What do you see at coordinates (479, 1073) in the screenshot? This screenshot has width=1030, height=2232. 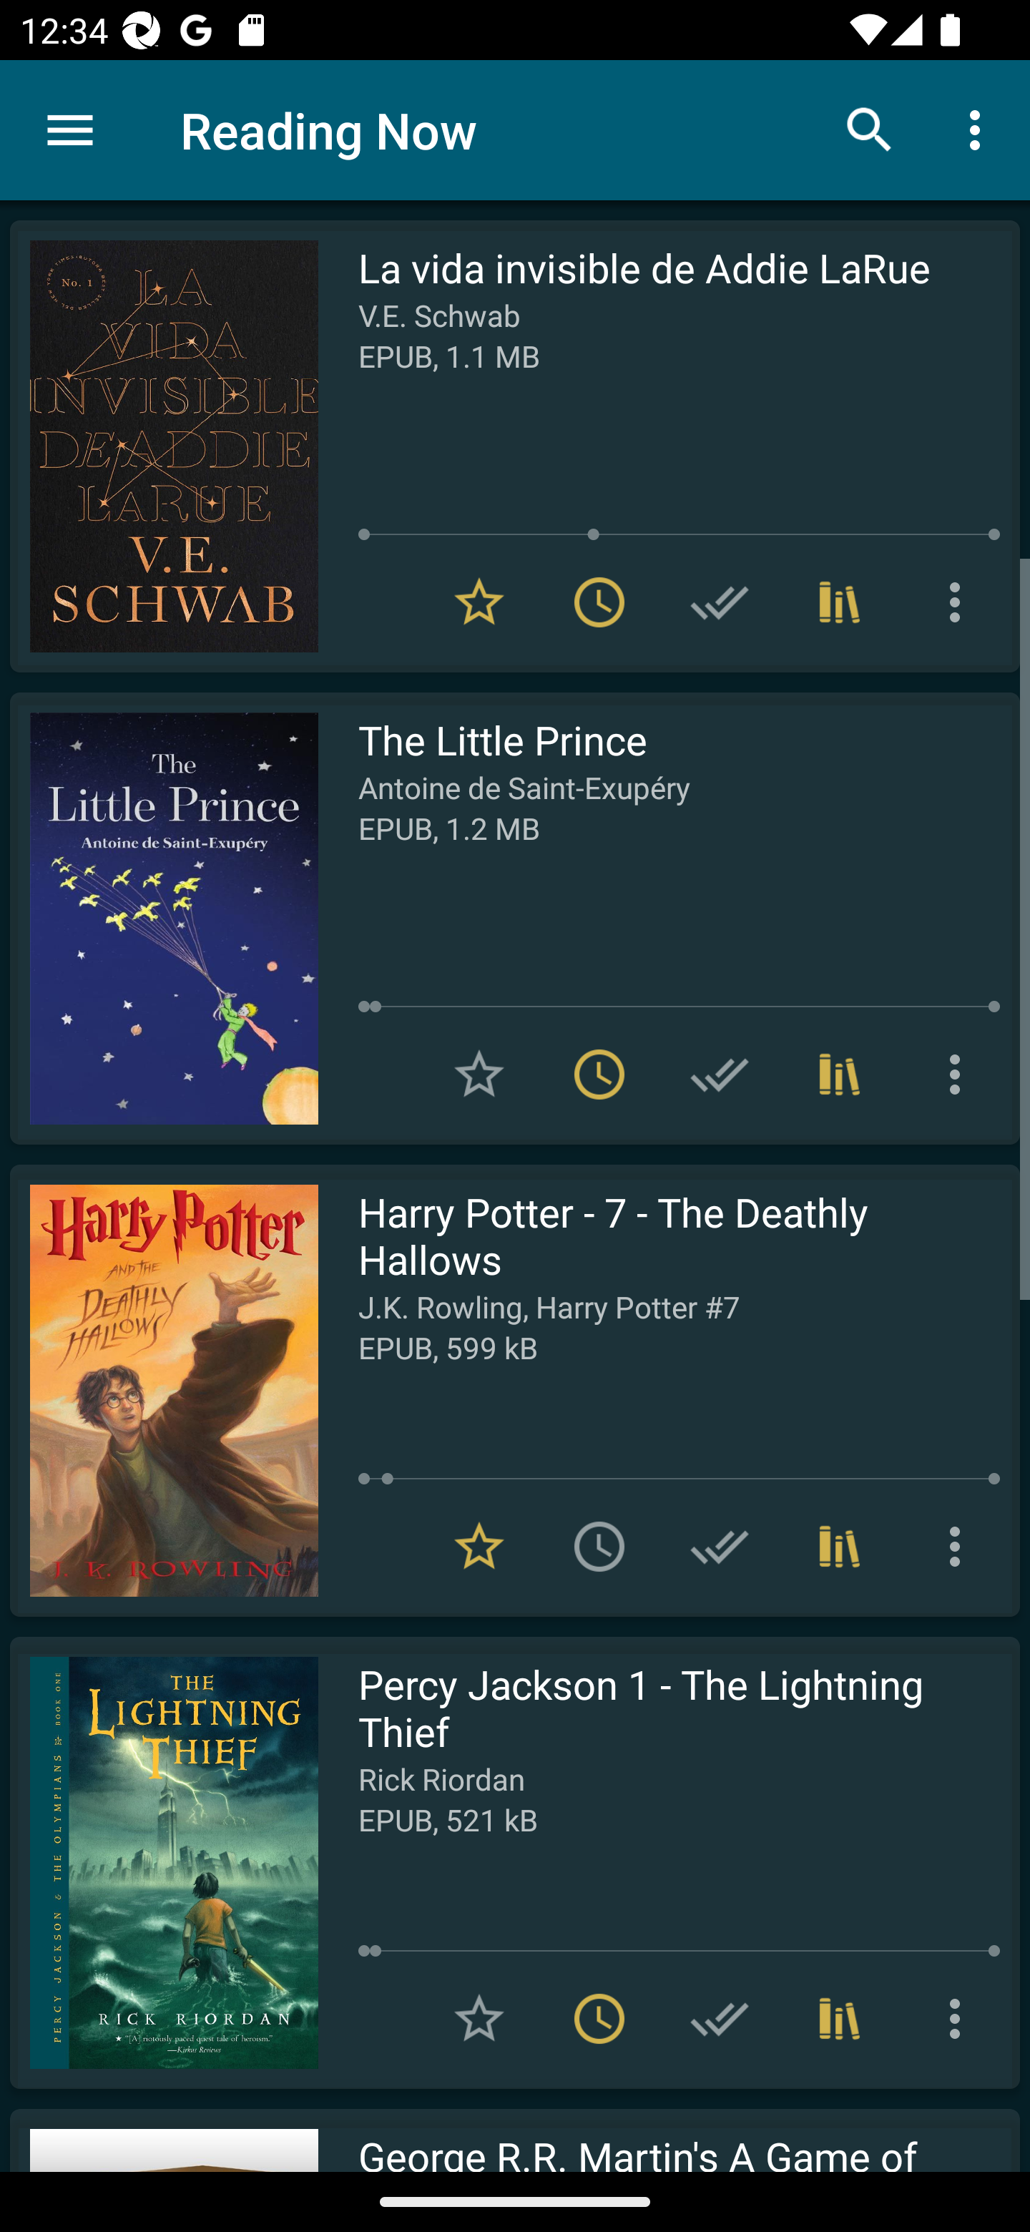 I see `Add to Favorites` at bounding box center [479, 1073].